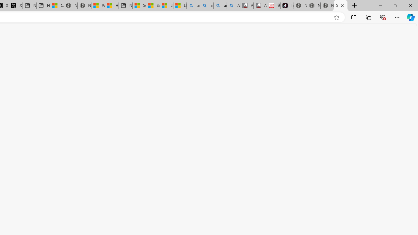  Describe the element at coordinates (327, 6) in the screenshot. I see `Nordace - Siena Pro 15 Essential Set` at that location.